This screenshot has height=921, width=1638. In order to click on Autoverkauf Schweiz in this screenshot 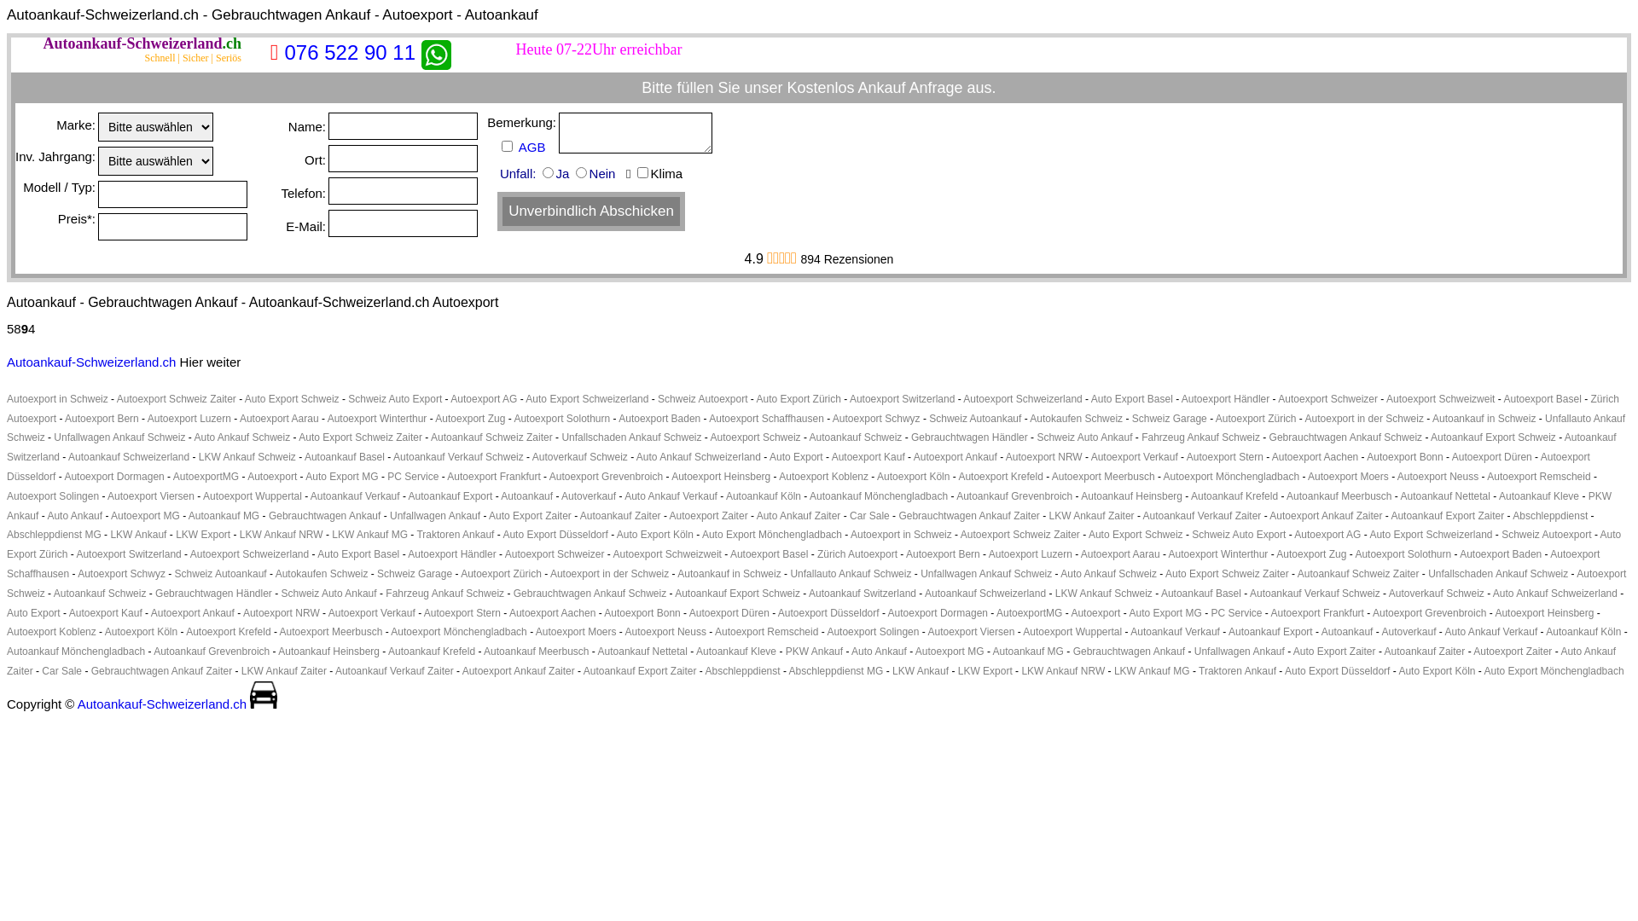, I will do `click(1437, 594)`.